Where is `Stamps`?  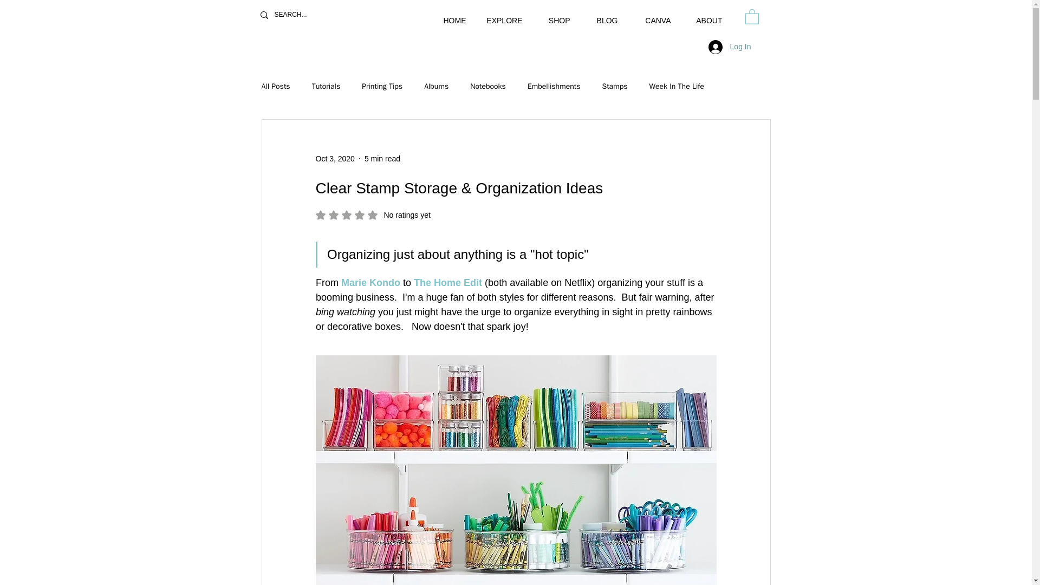 Stamps is located at coordinates (603, 16).